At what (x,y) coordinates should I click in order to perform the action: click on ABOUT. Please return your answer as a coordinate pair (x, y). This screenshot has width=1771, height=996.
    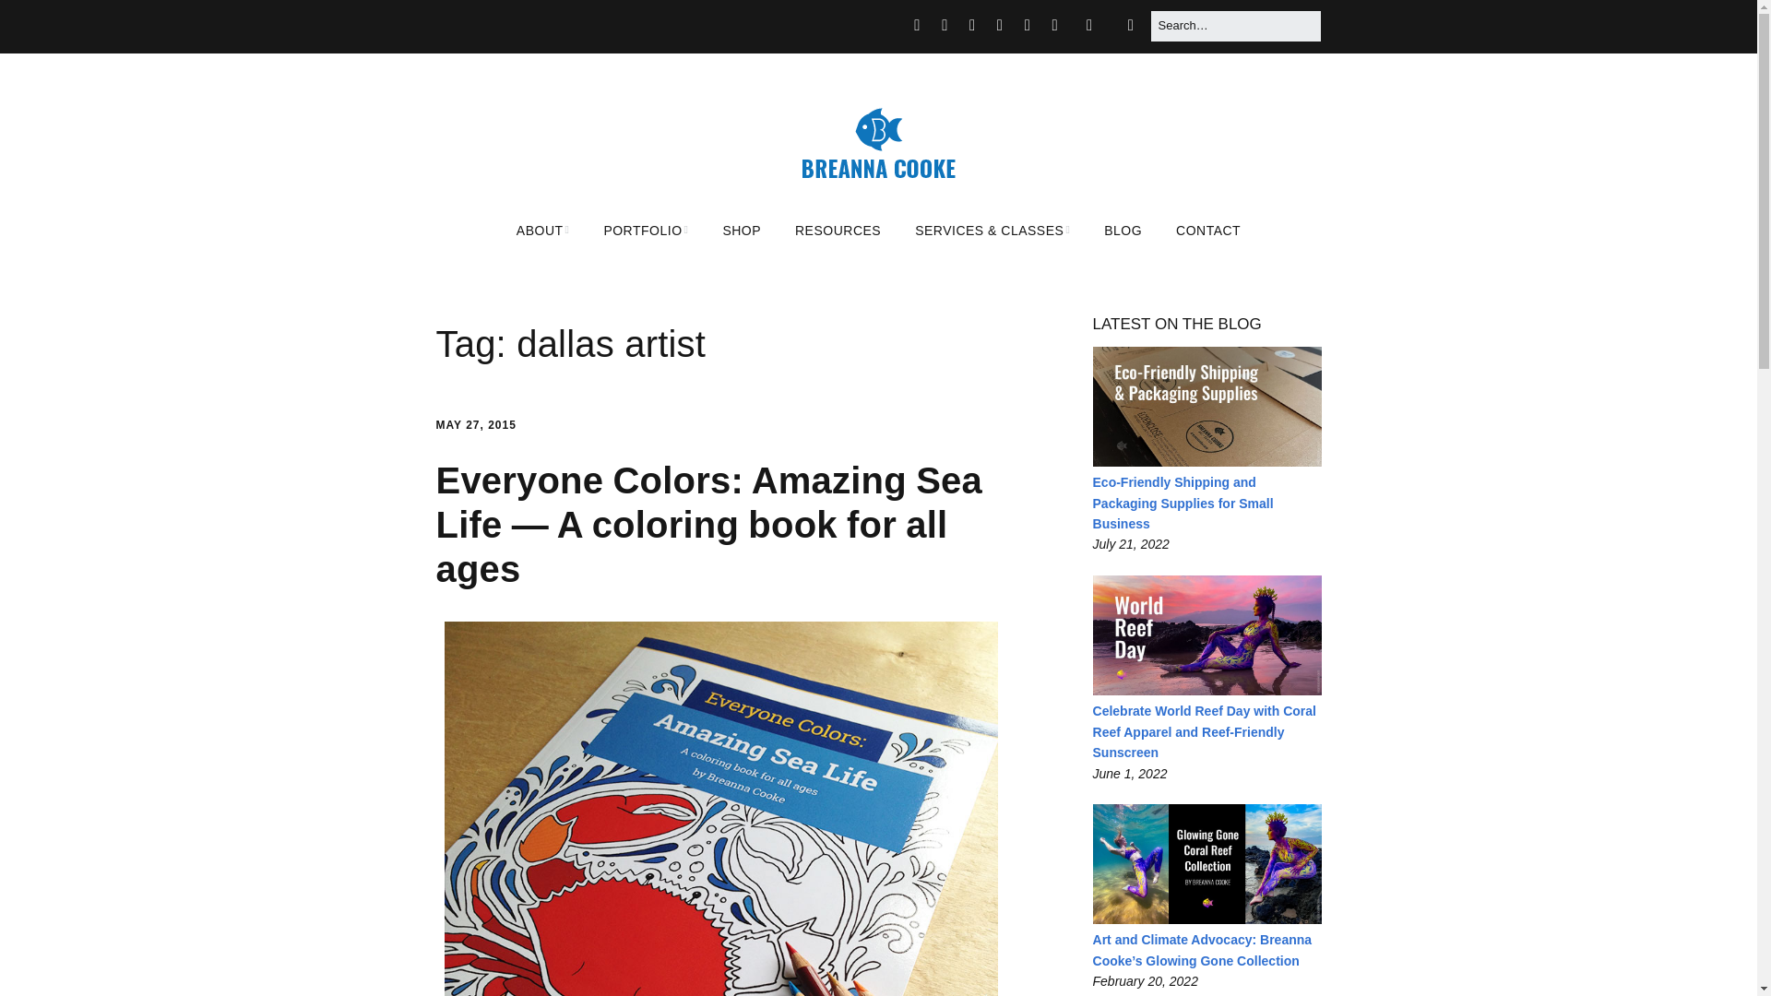
    Looking at the image, I should click on (542, 231).